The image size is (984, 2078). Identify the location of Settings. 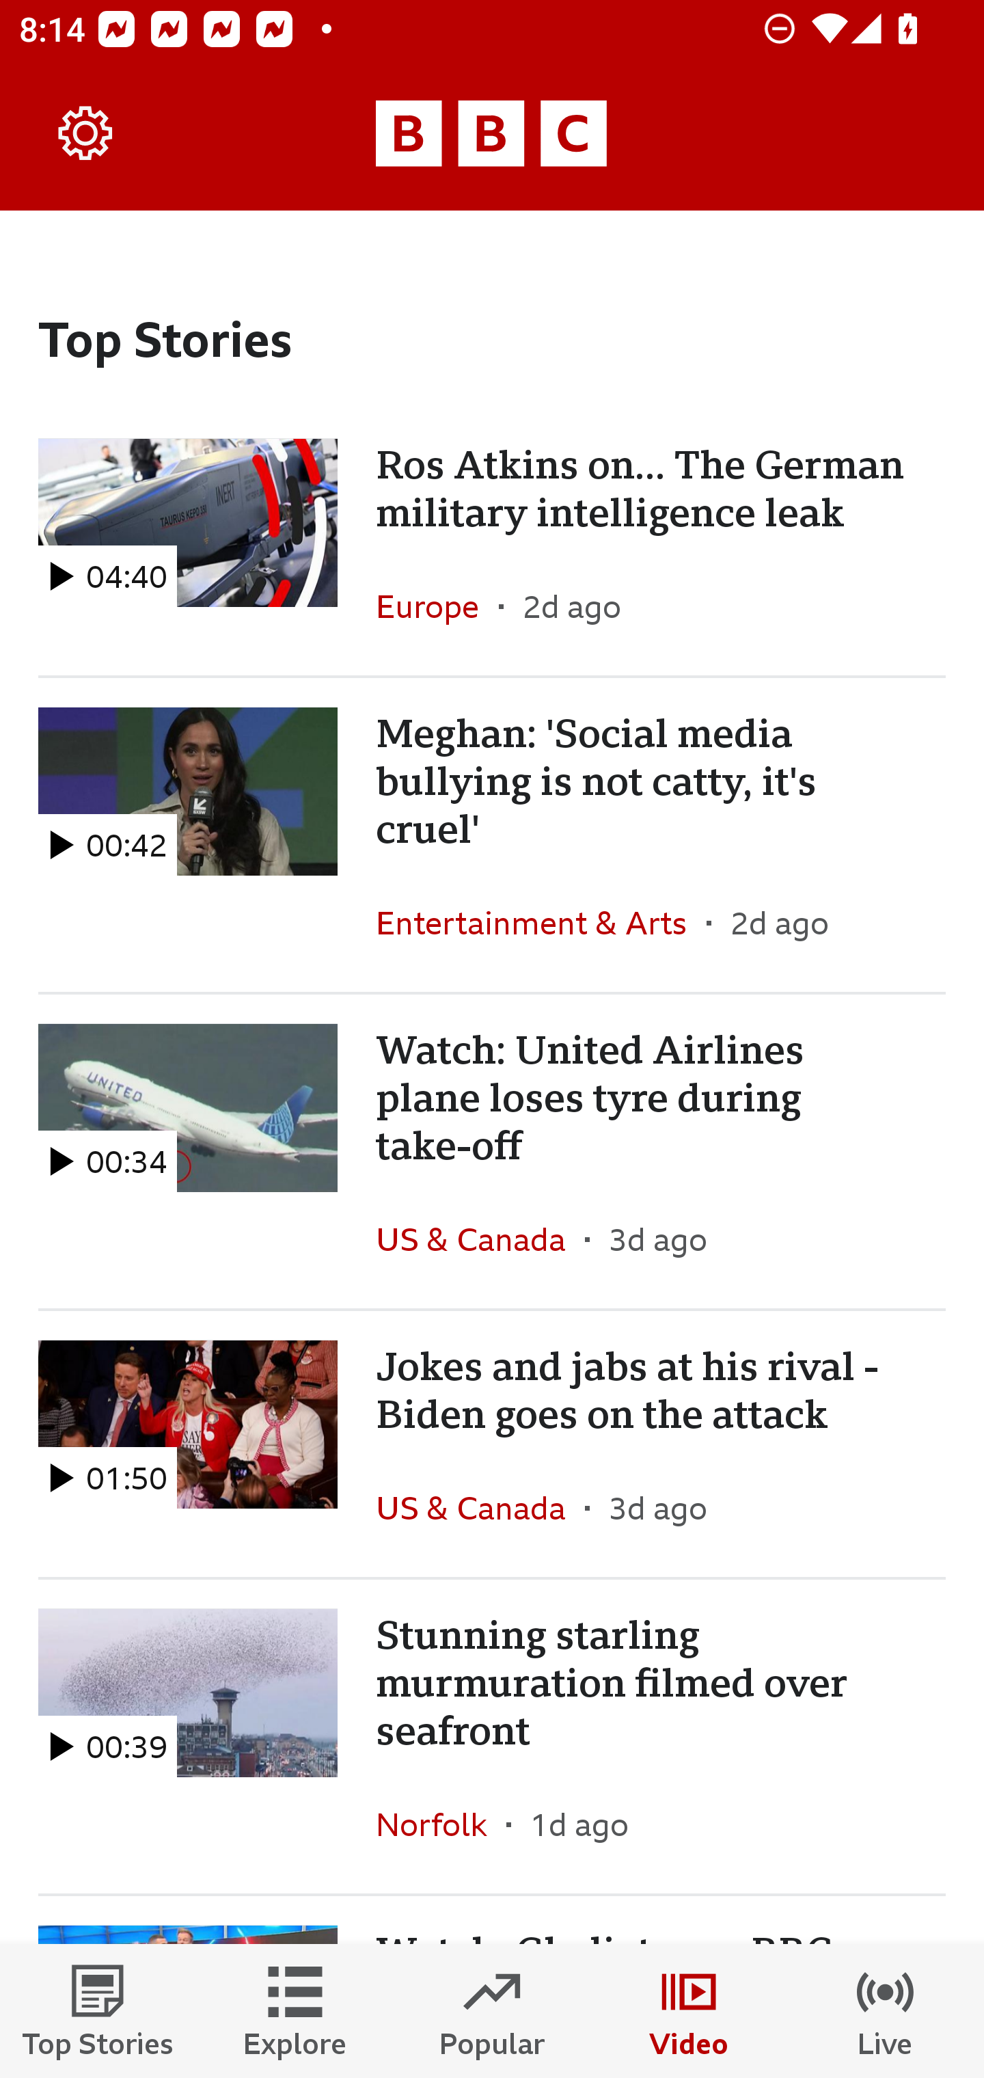
(86, 134).